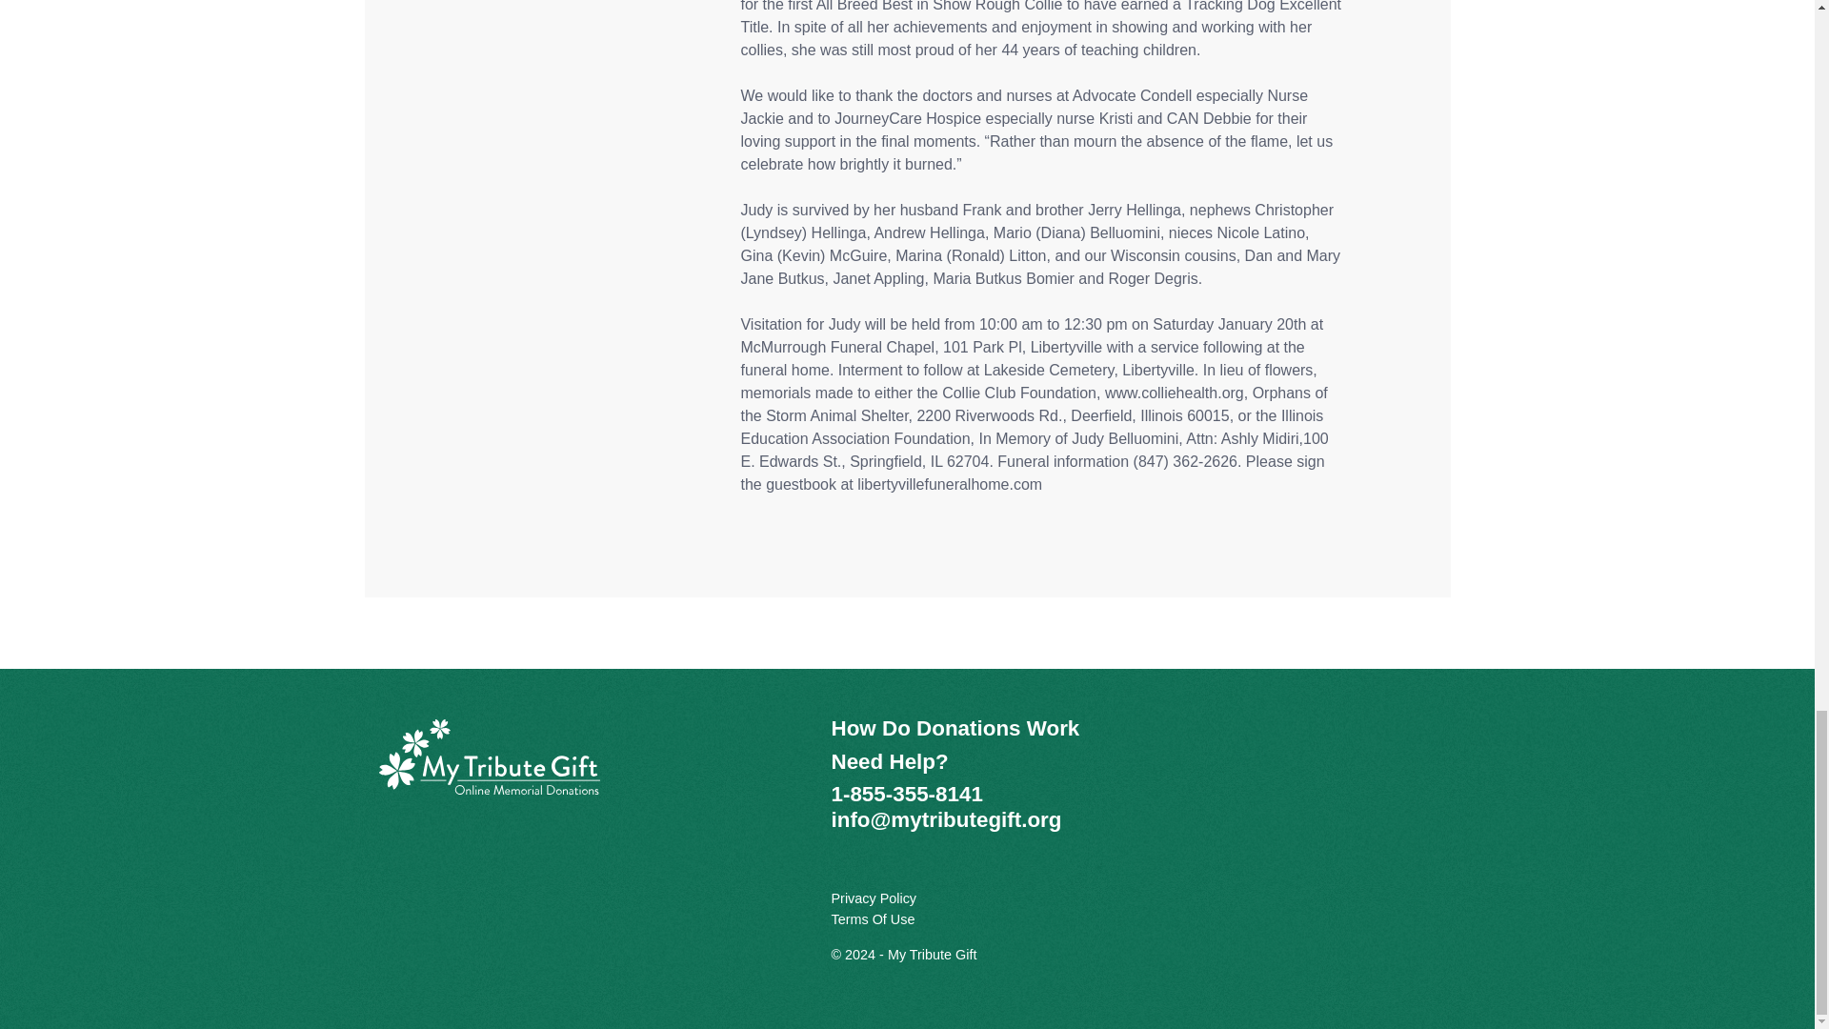 This screenshot has height=1029, width=1829. Describe the element at coordinates (906, 793) in the screenshot. I see `1-855-355-8141` at that location.